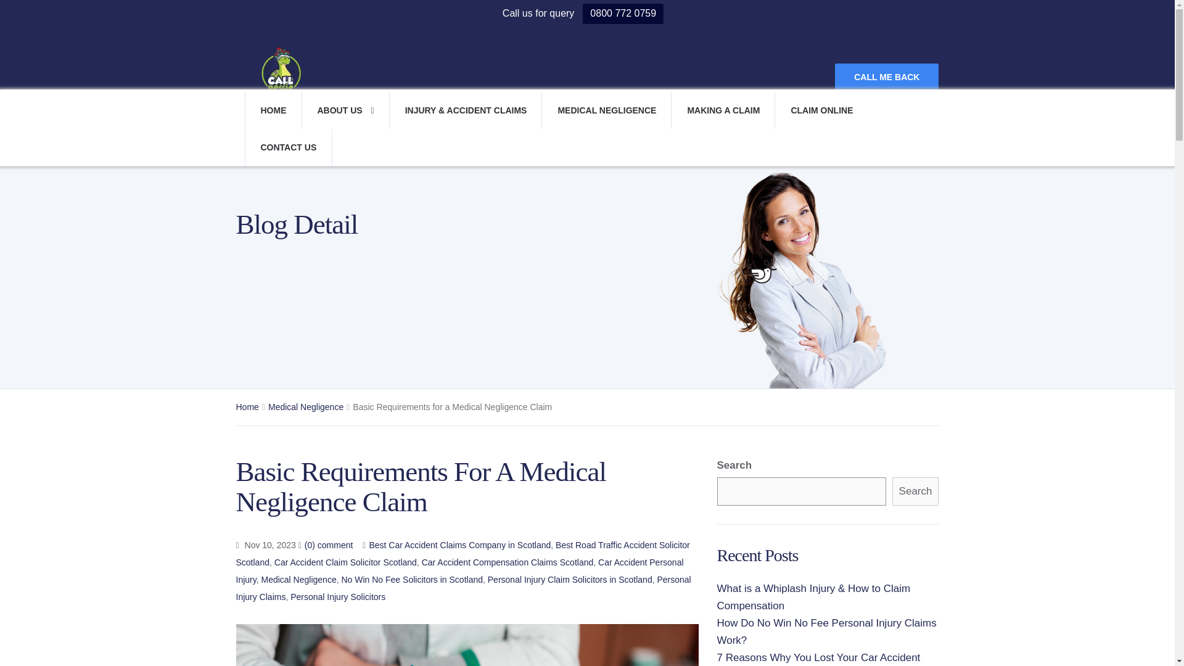 The height and width of the screenshot is (666, 1184). I want to click on Medical Negligence, so click(298, 580).